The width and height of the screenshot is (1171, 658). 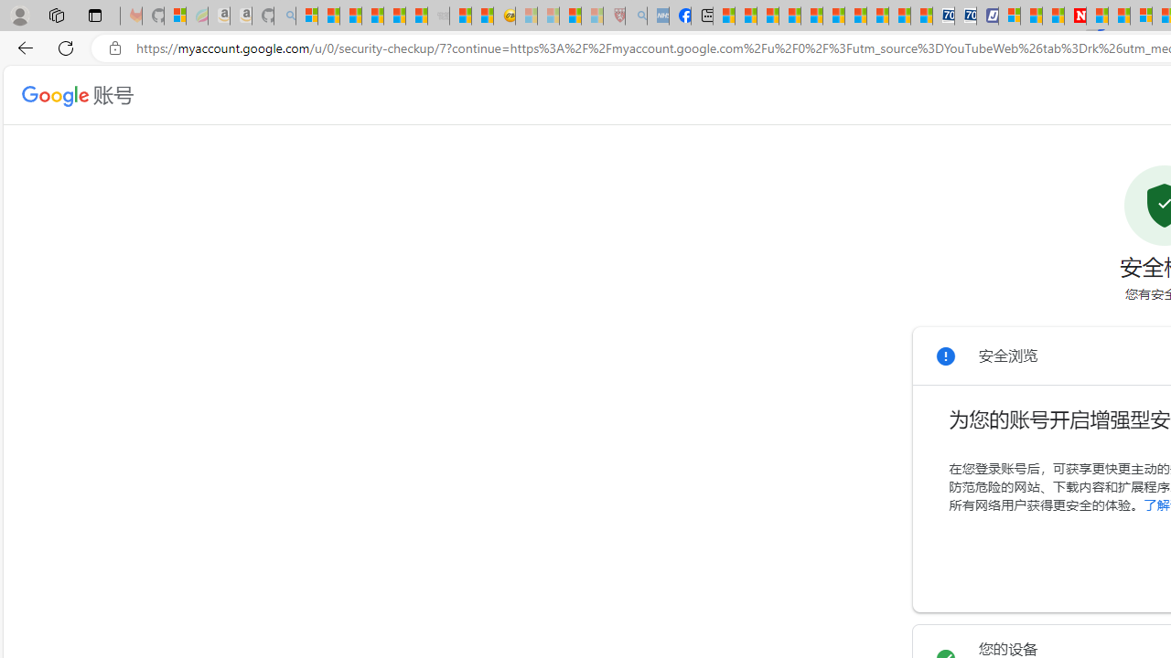 What do you see at coordinates (1074, 16) in the screenshot?
I see `Newsweek - News, Analysis, Politics, Business, Technology` at bounding box center [1074, 16].